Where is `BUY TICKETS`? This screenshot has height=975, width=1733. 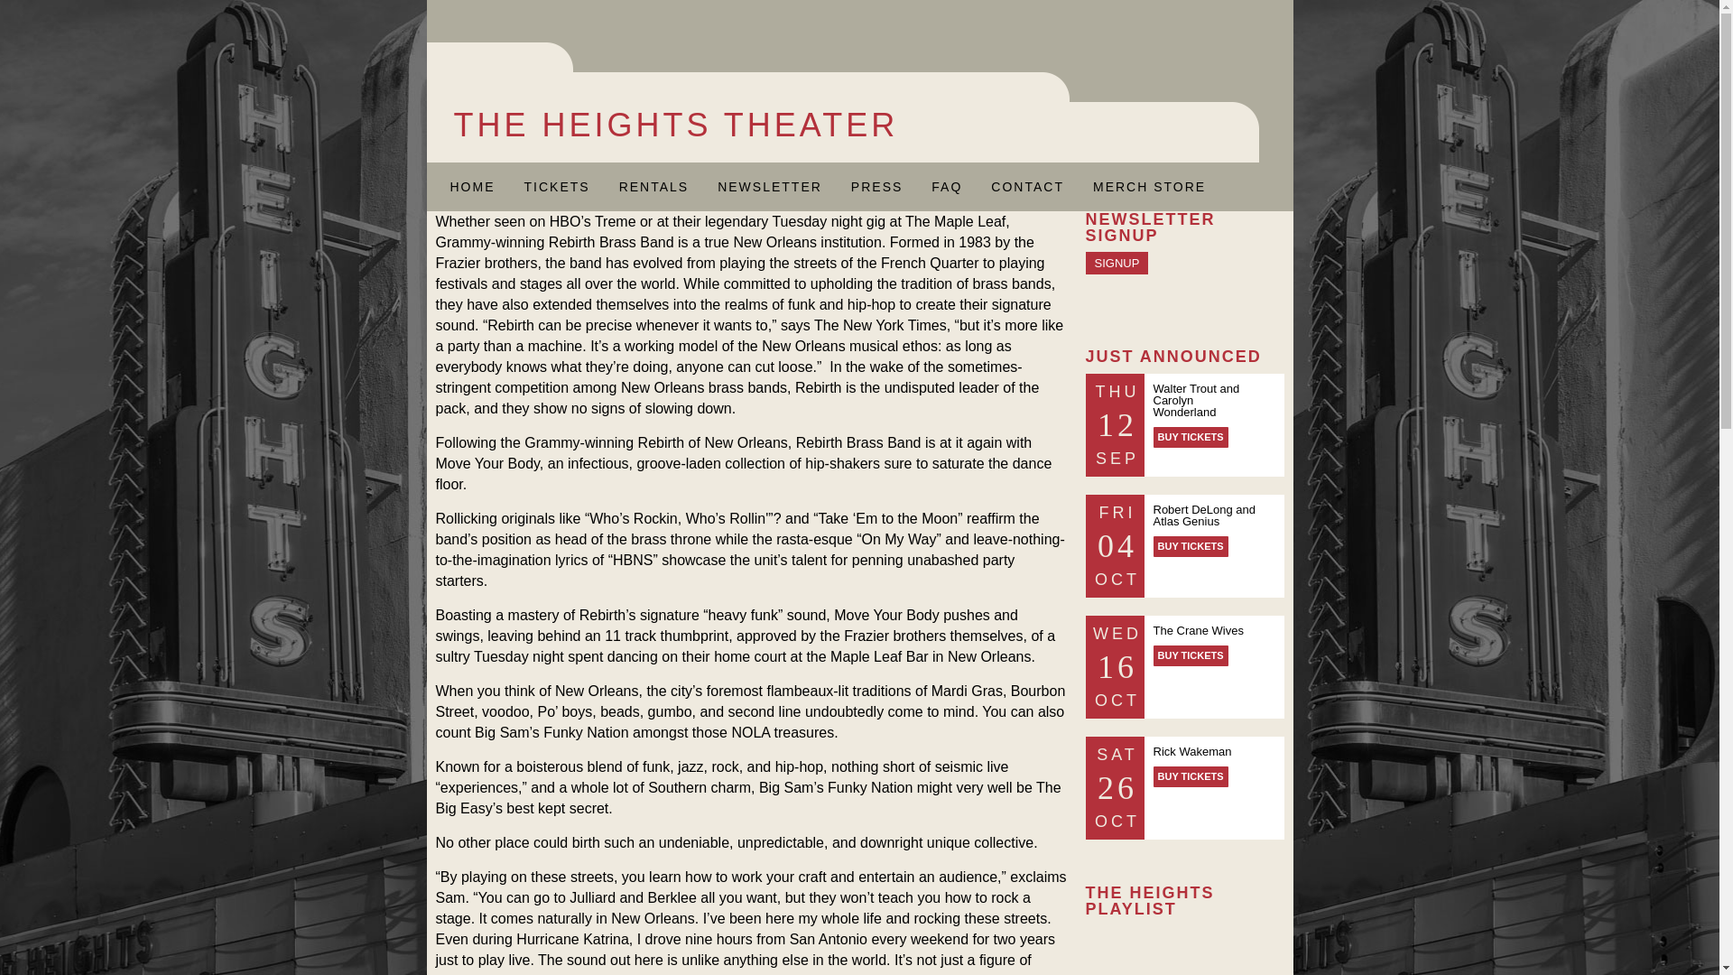 BUY TICKETS is located at coordinates (1191, 437).